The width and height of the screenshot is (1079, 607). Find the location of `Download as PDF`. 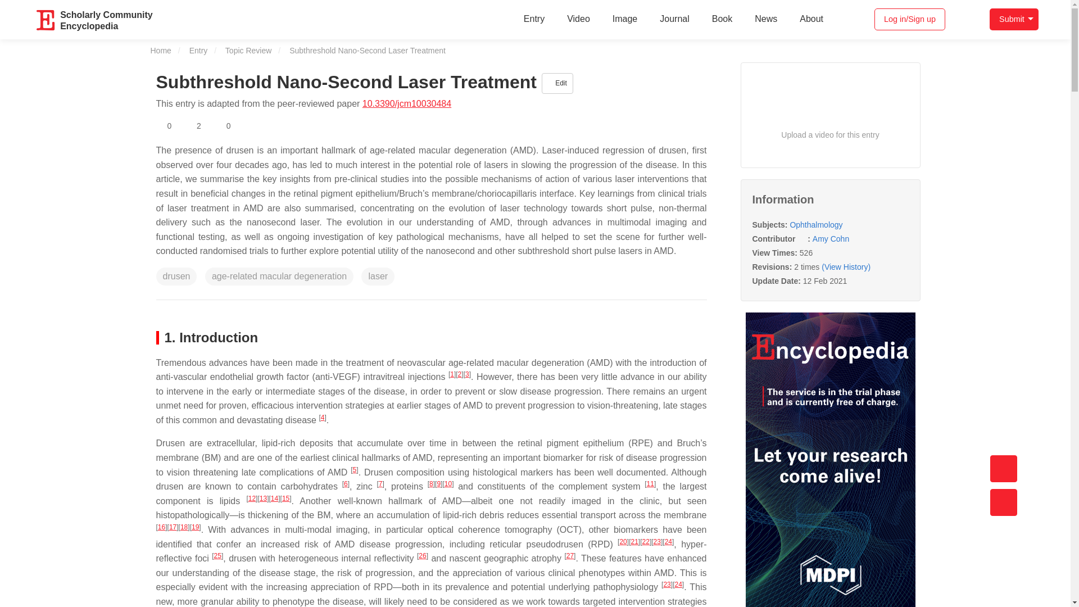

Download as PDF is located at coordinates (106, 19).